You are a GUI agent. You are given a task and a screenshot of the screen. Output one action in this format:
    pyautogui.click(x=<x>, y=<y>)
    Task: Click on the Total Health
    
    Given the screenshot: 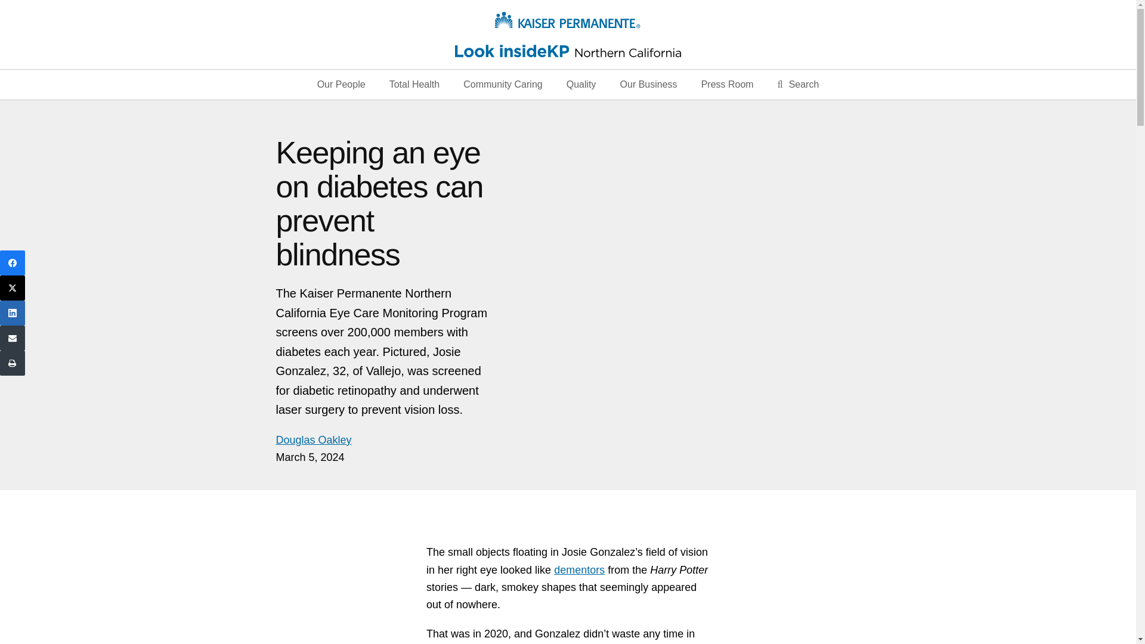 What is the action you would take?
    pyautogui.click(x=414, y=85)
    